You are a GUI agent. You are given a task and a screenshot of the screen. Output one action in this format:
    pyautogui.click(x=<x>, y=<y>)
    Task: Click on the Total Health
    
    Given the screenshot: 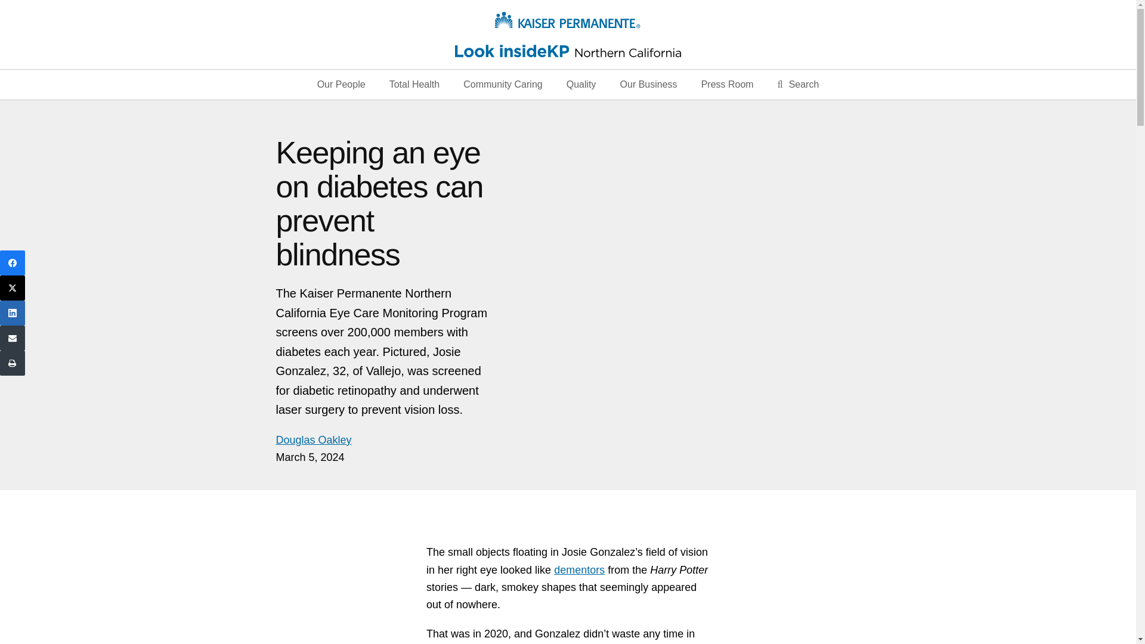 What is the action you would take?
    pyautogui.click(x=414, y=85)
    